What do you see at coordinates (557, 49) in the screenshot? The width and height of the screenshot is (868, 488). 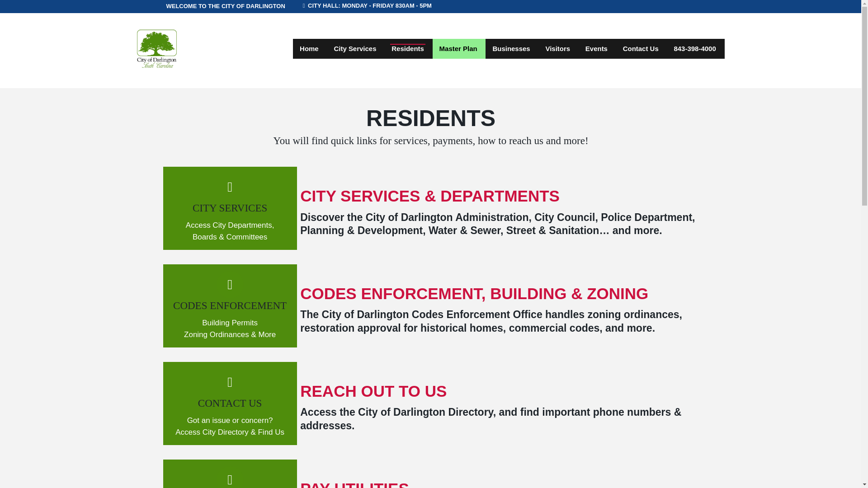 I see `Visitors` at bounding box center [557, 49].